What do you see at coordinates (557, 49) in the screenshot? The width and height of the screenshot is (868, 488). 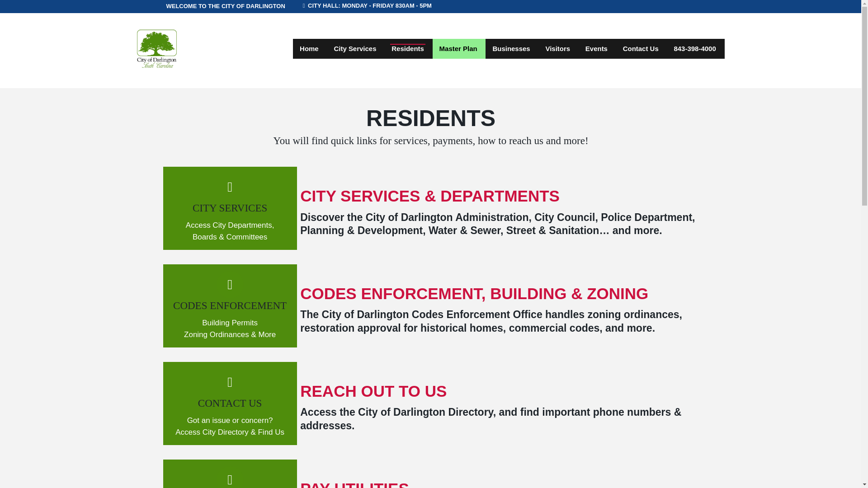 I see `Visitors` at bounding box center [557, 49].